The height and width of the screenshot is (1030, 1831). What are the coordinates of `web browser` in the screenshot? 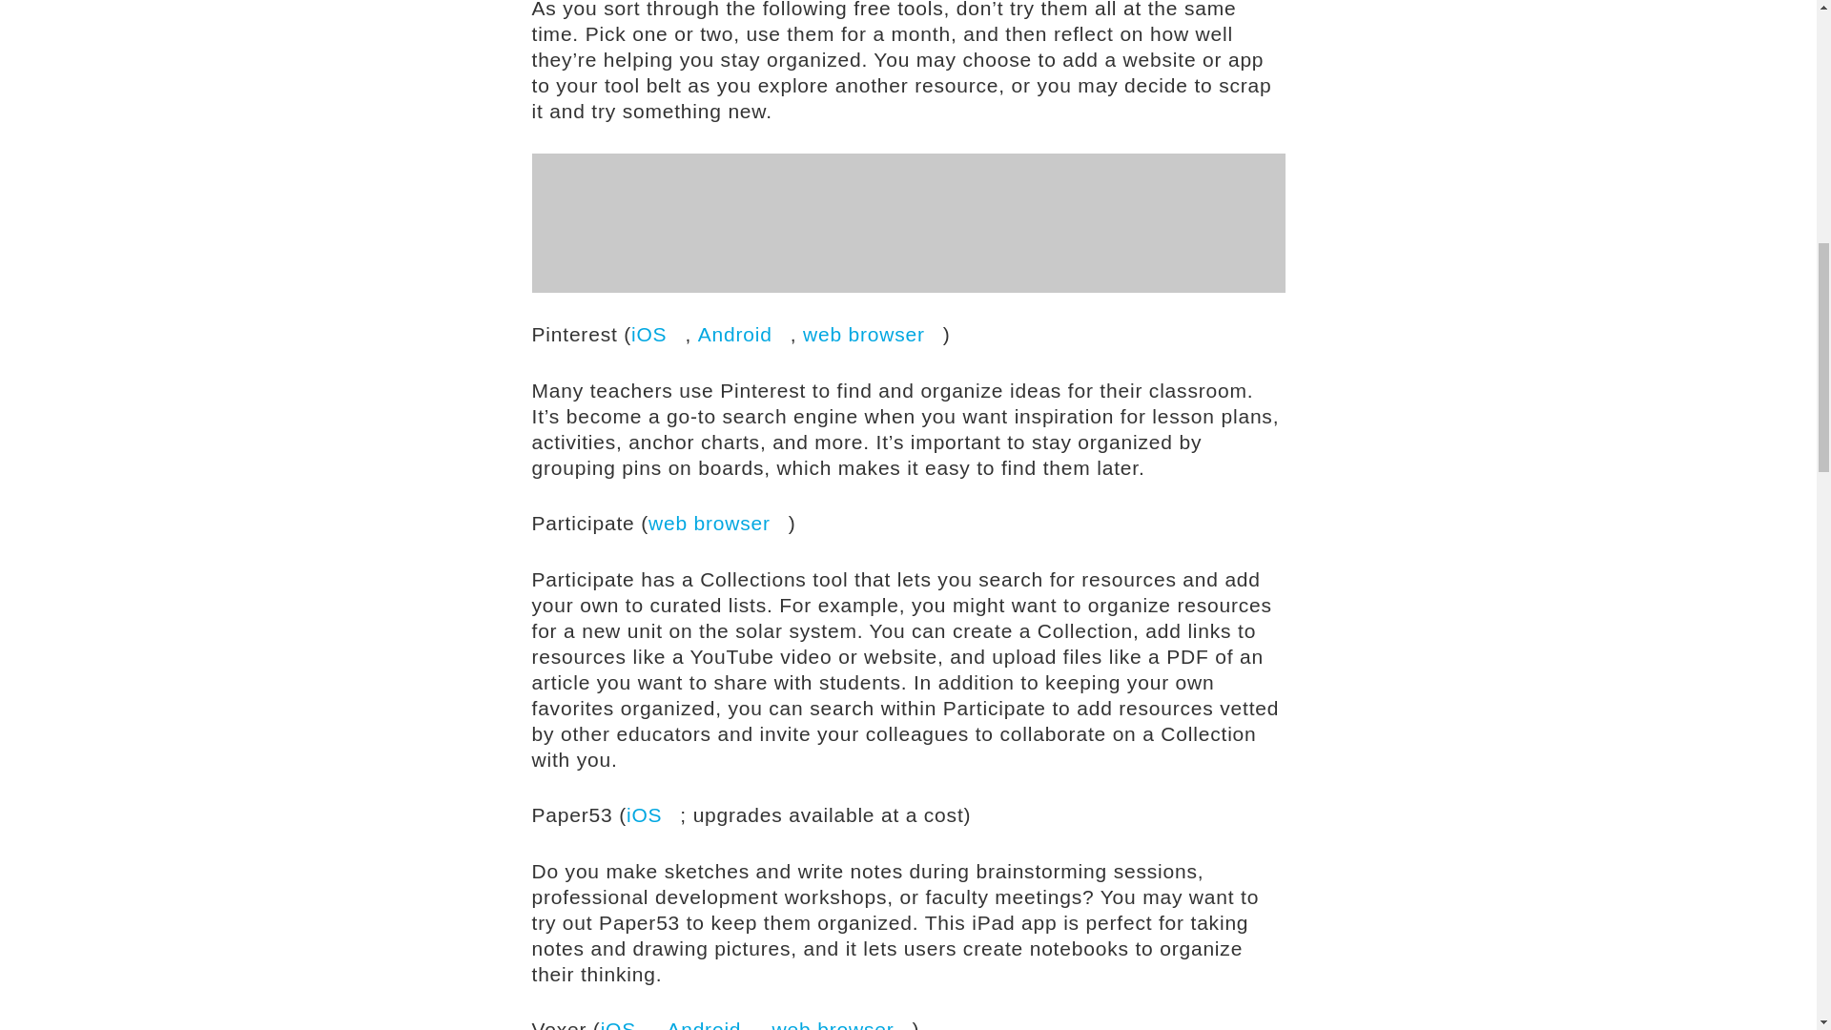 It's located at (842, 1024).